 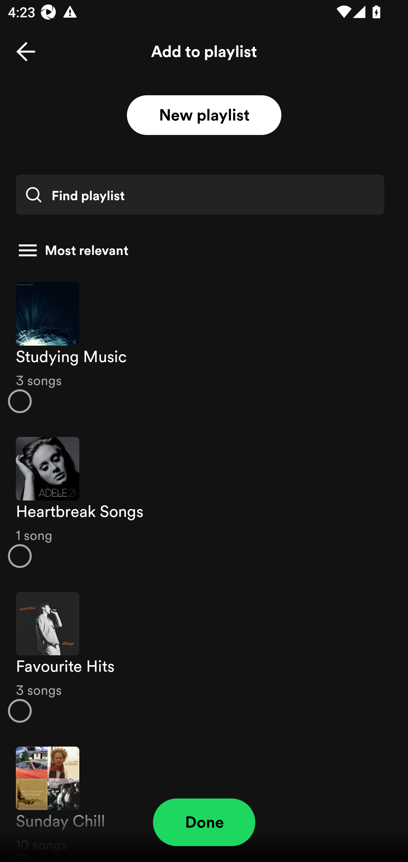 I want to click on Sunday Chill 10 songs, so click(x=204, y=798).